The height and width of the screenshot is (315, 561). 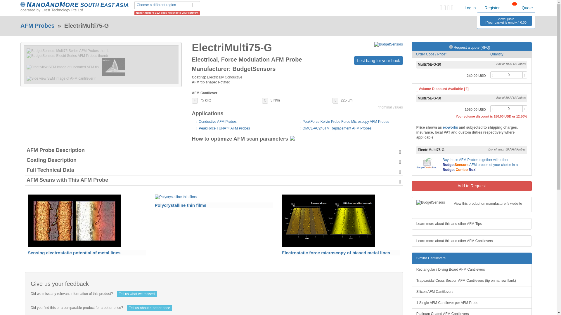 What do you see at coordinates (527, 8) in the screenshot?
I see `Quote` at bounding box center [527, 8].